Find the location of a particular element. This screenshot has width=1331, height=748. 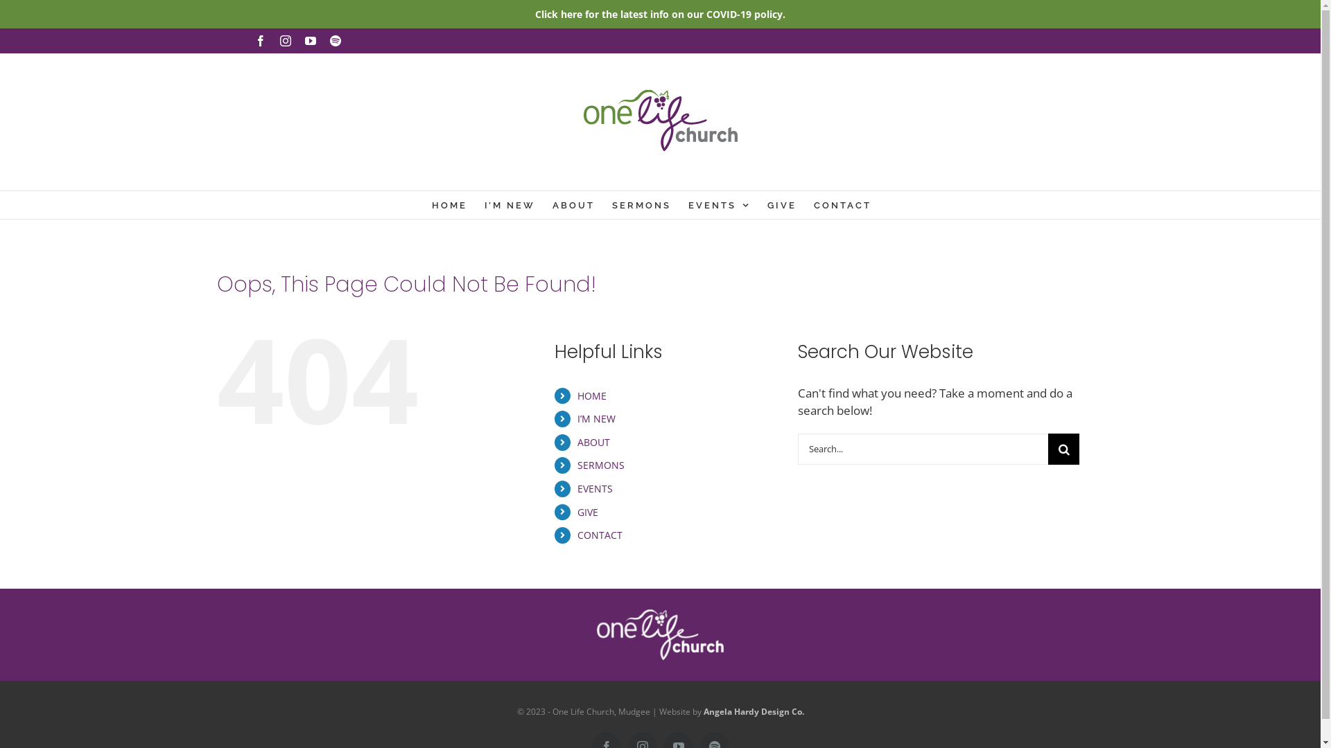

Spotify is located at coordinates (336, 41).